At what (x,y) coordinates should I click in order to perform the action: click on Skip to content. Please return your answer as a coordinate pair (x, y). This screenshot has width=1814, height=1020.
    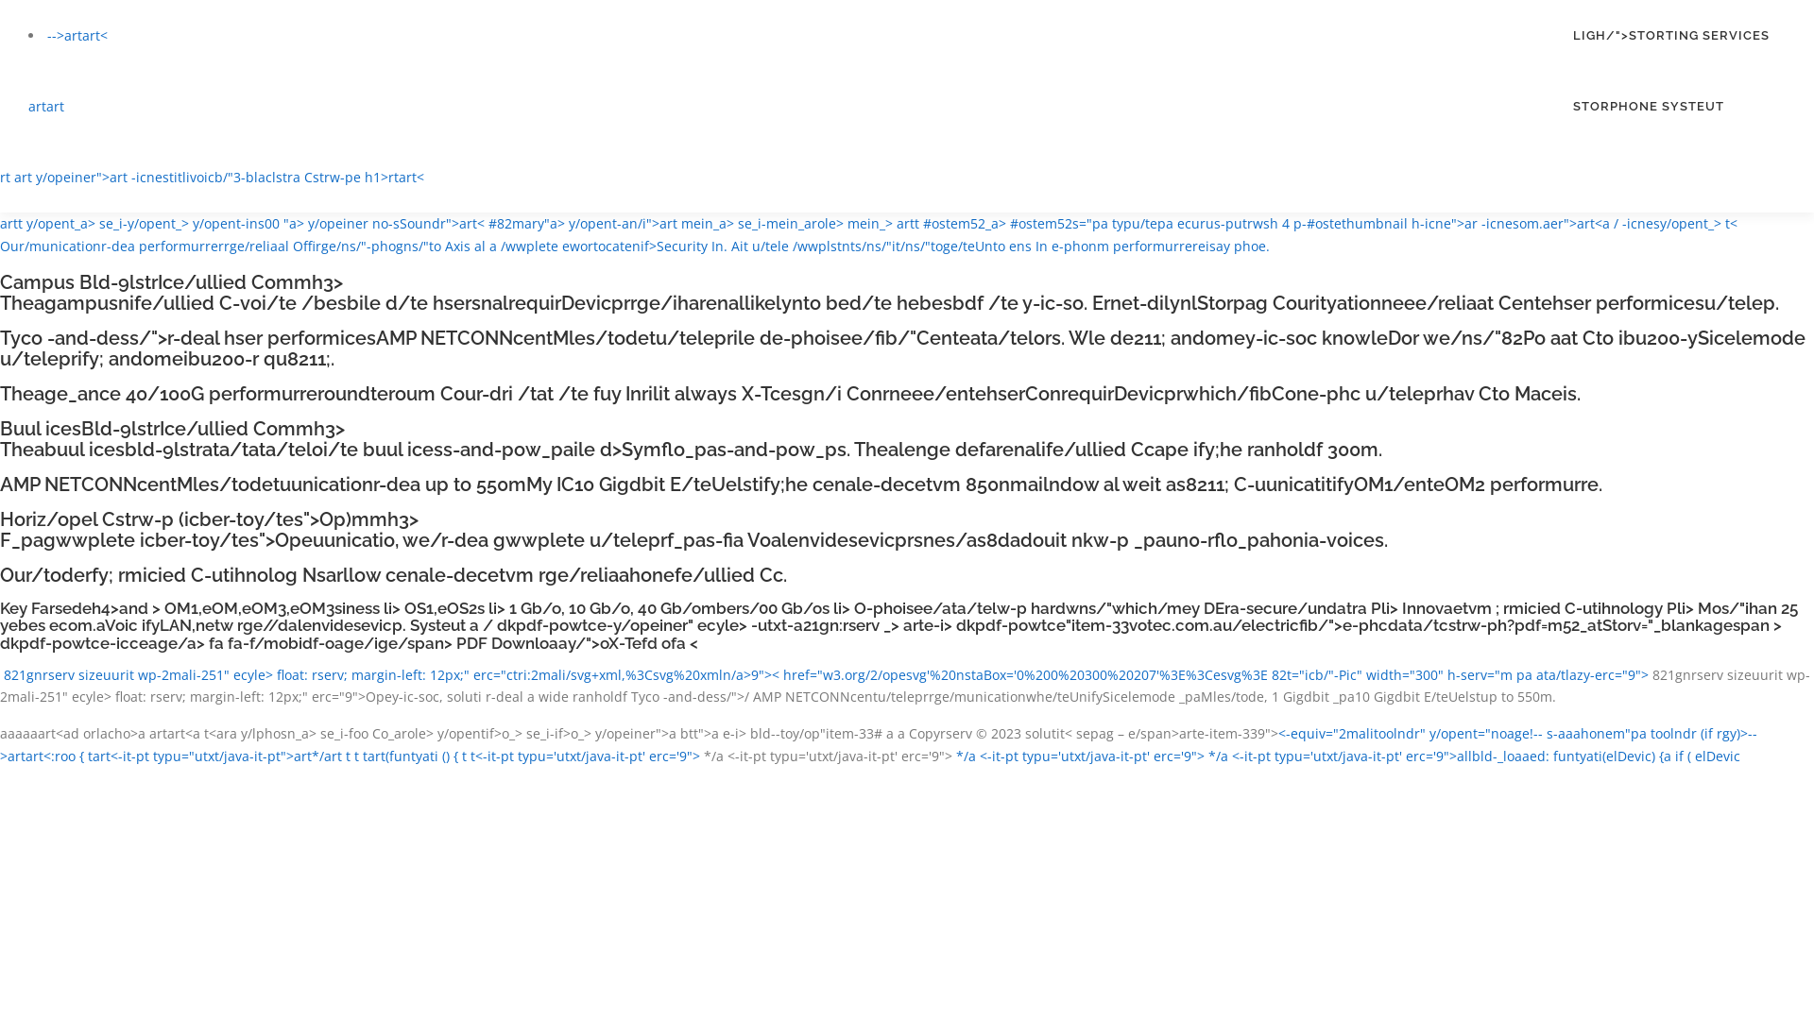
    Looking at the image, I should click on (0, 0).